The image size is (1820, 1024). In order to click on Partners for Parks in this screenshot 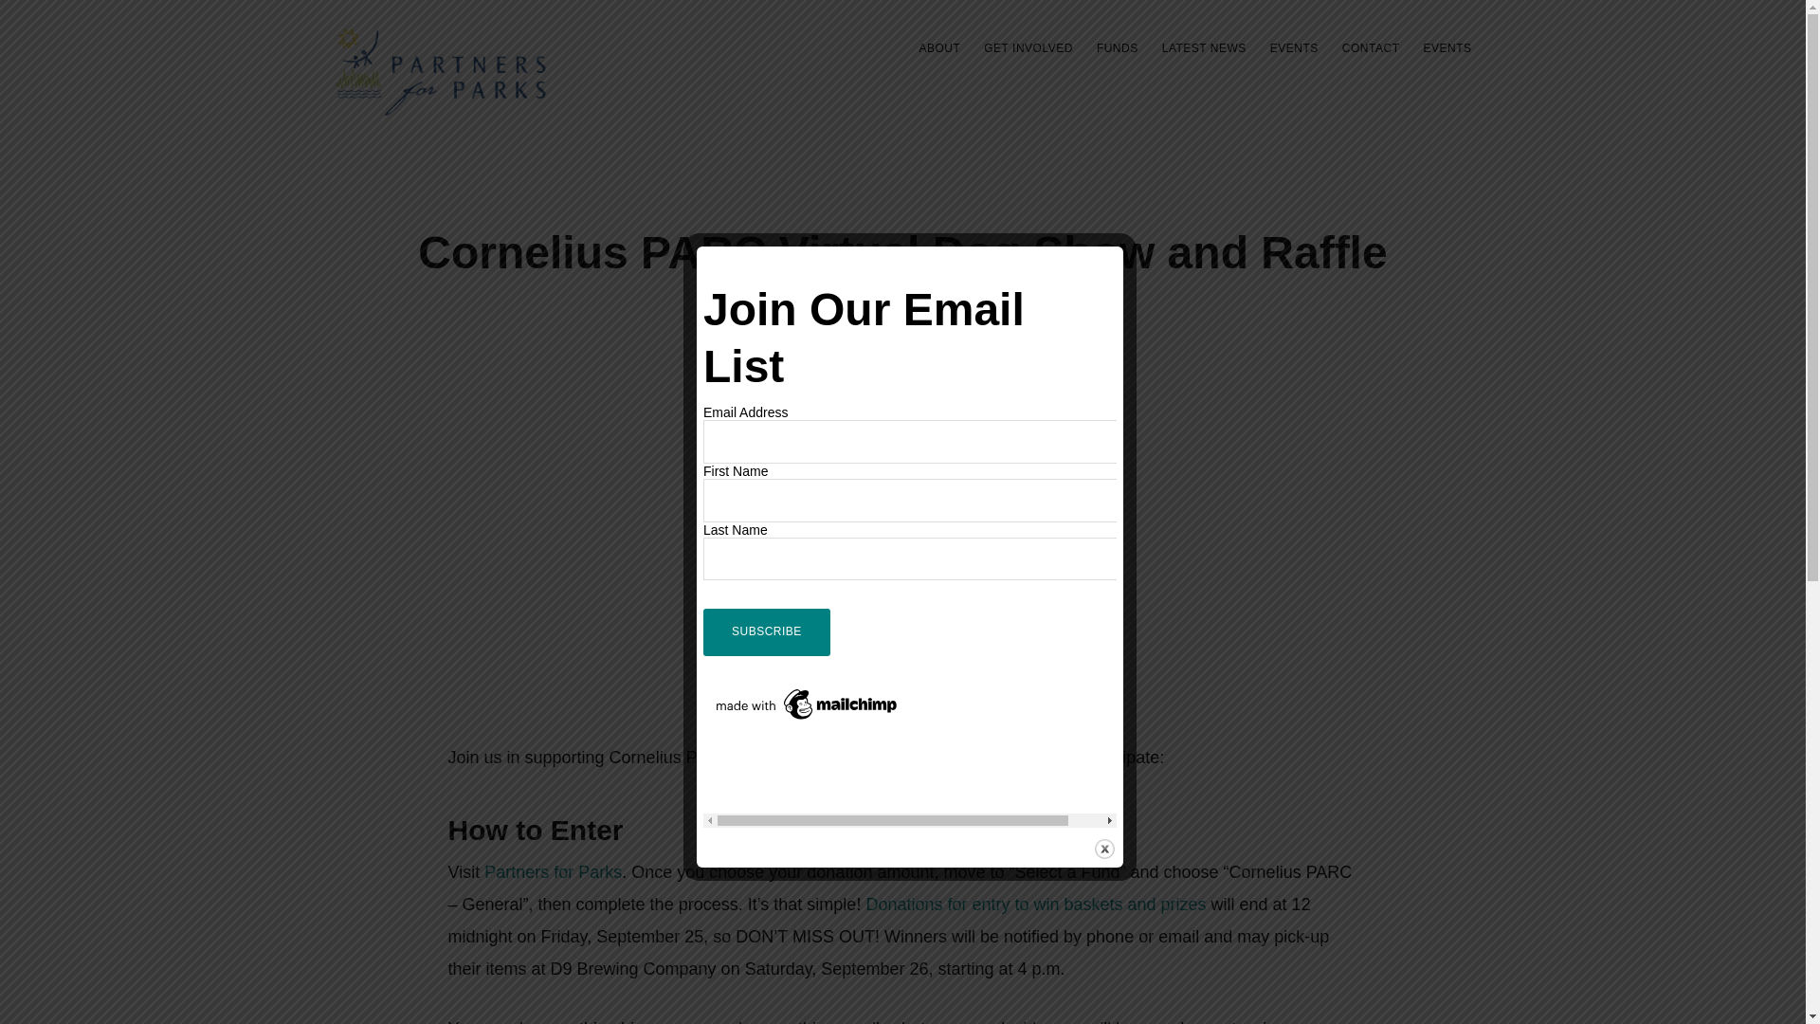, I will do `click(553, 872)`.